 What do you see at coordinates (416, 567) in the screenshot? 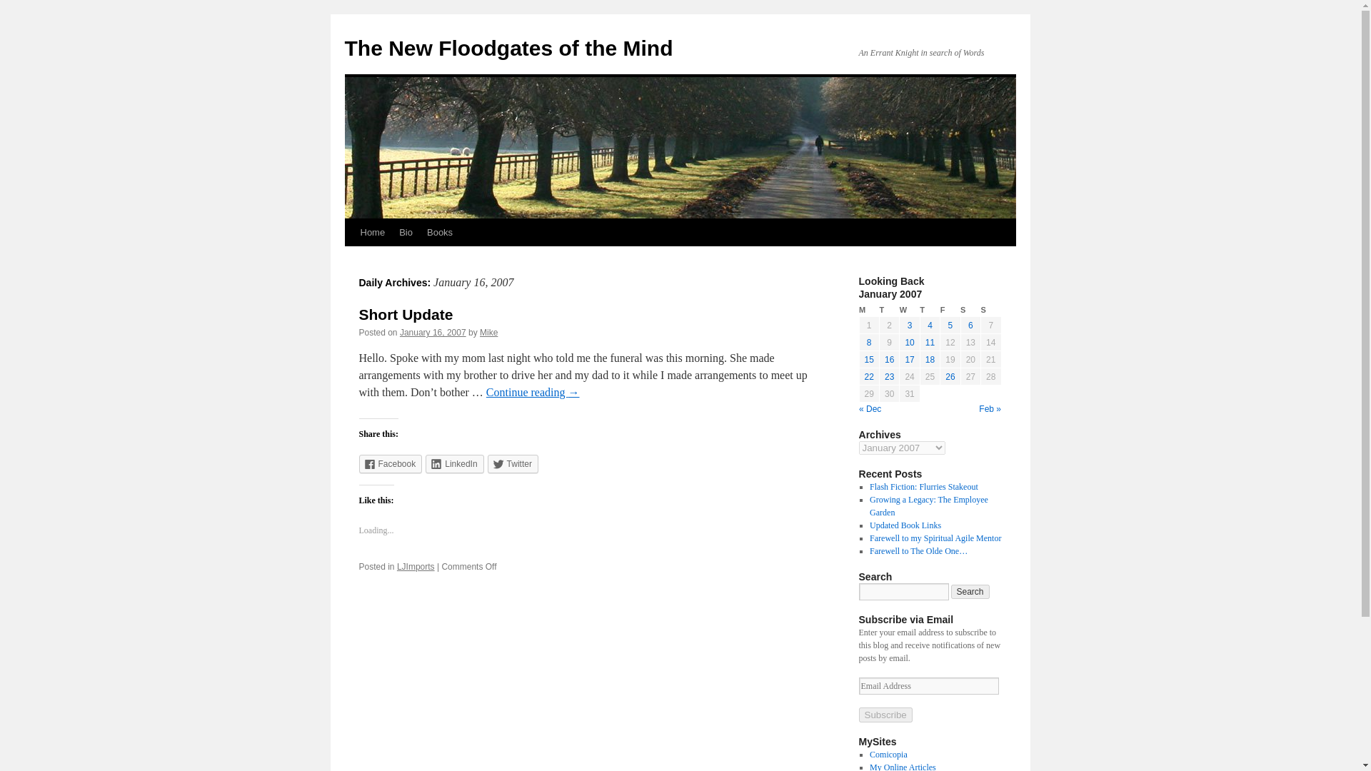
I see `LJImports` at bounding box center [416, 567].